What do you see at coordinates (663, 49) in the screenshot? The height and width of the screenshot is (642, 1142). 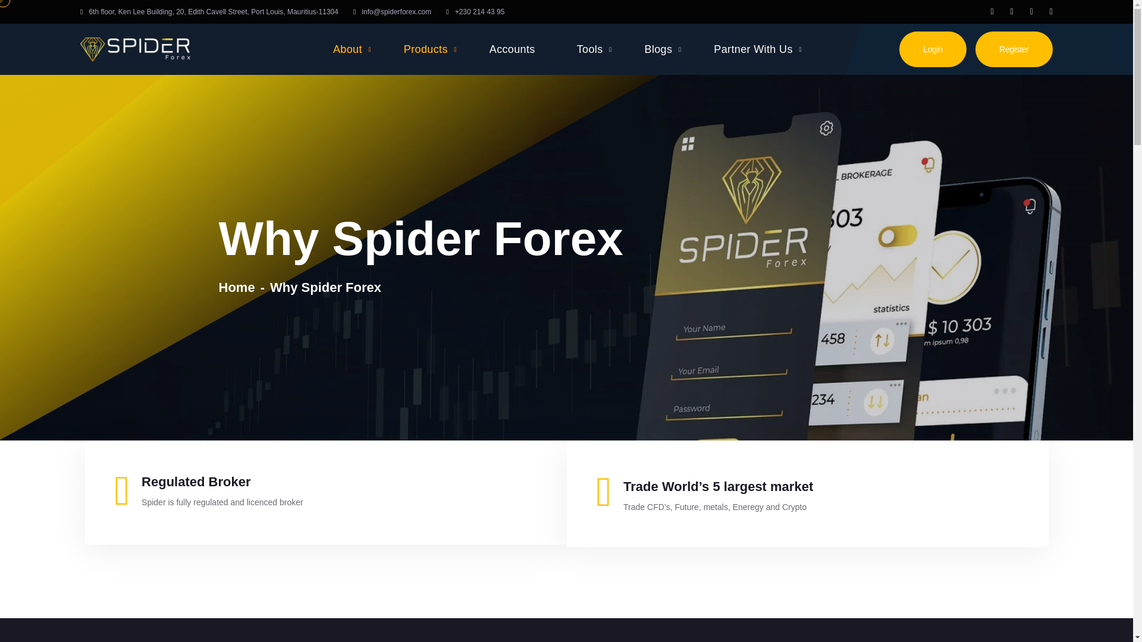 I see `Blogs` at bounding box center [663, 49].